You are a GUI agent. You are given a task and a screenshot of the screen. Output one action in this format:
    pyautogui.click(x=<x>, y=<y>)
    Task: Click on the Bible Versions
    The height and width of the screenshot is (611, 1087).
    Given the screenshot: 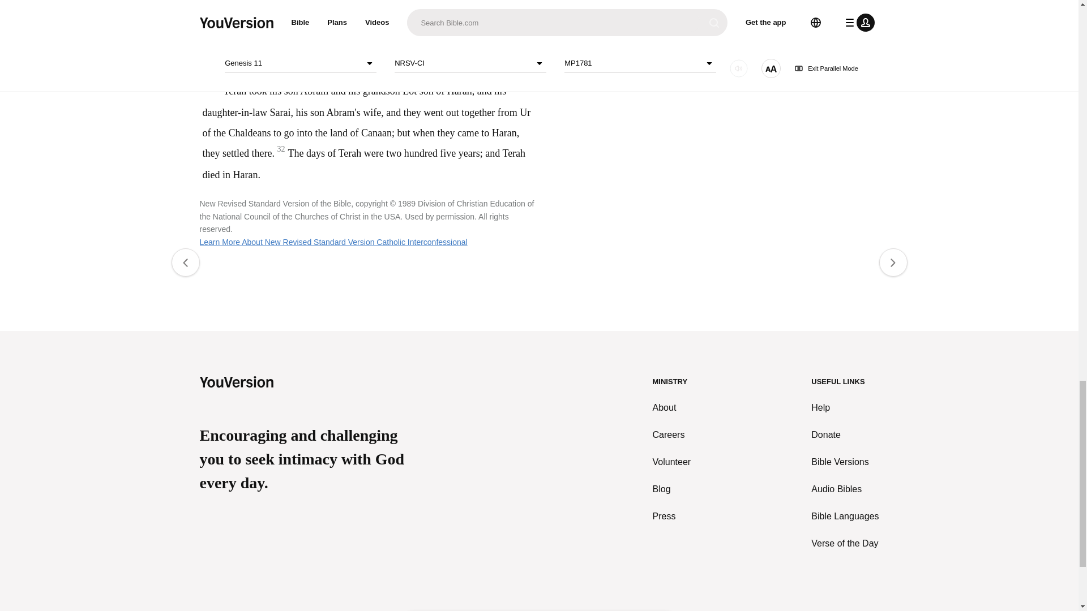 What is the action you would take?
    pyautogui.click(x=845, y=462)
    